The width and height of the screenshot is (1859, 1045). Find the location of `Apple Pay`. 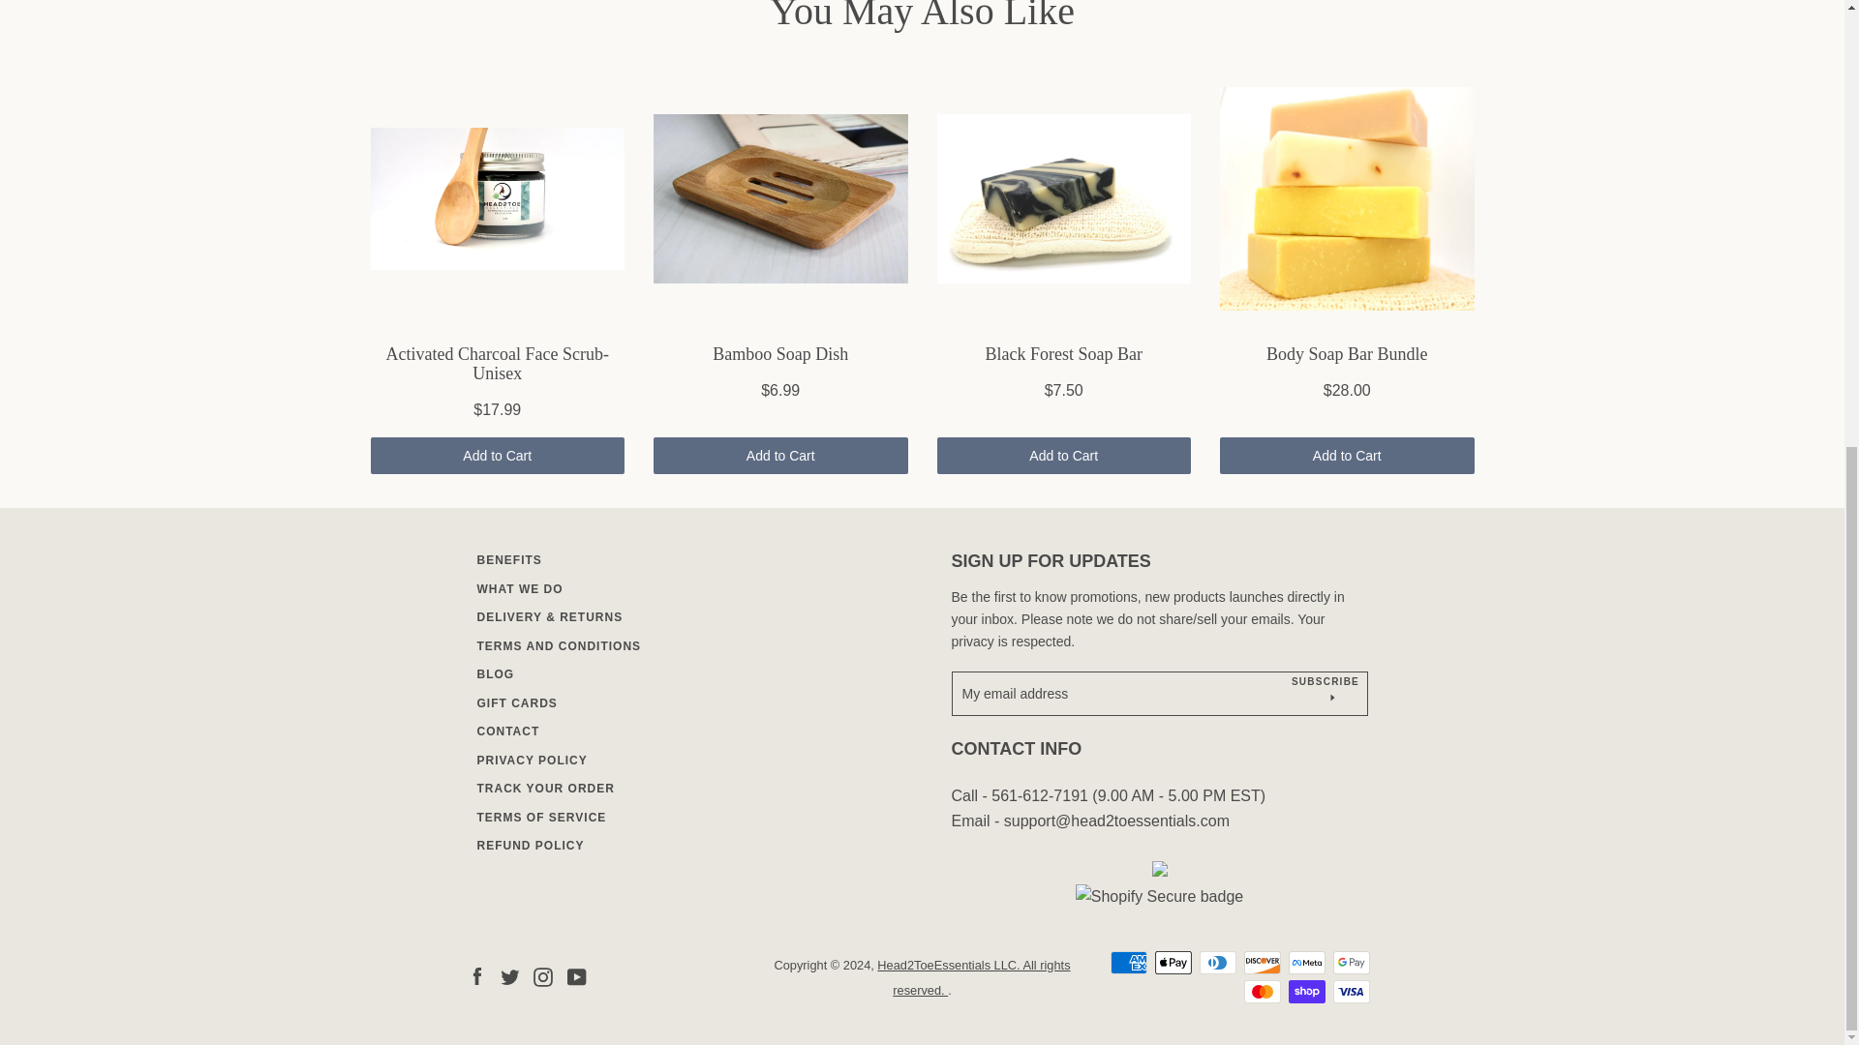

Apple Pay is located at coordinates (1173, 962).